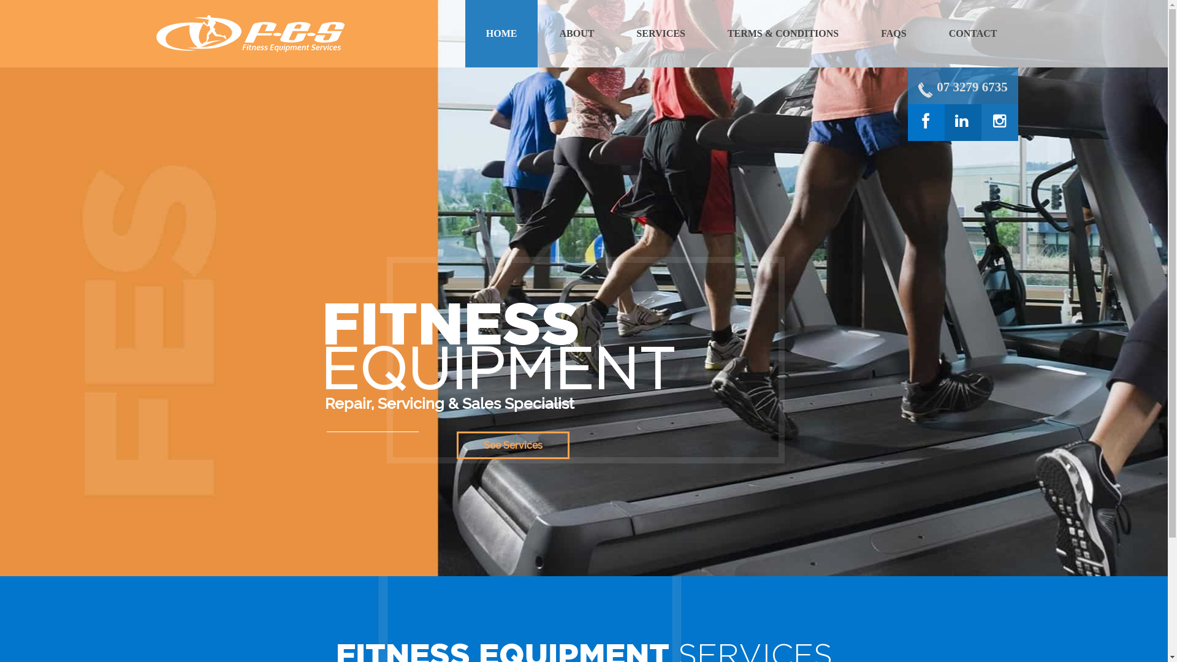  I want to click on 07 3279 6735, so click(972, 87).